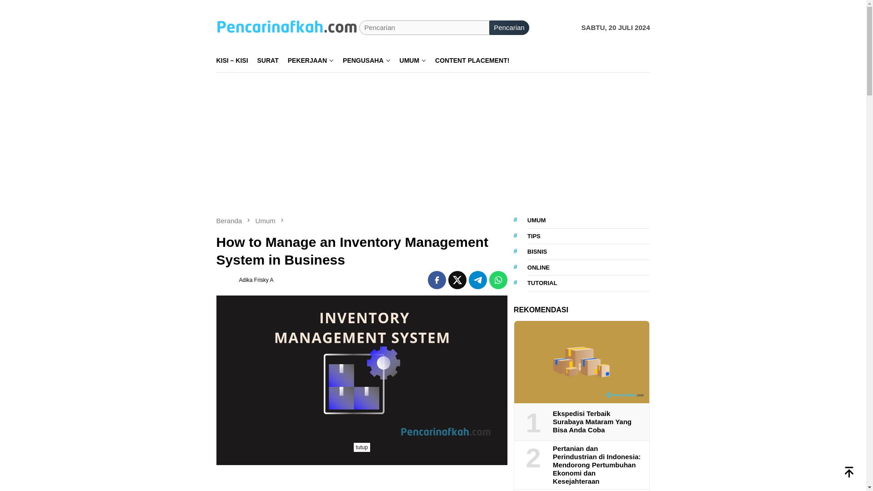 The height and width of the screenshot is (491, 873). I want to click on Beranda, so click(230, 220).